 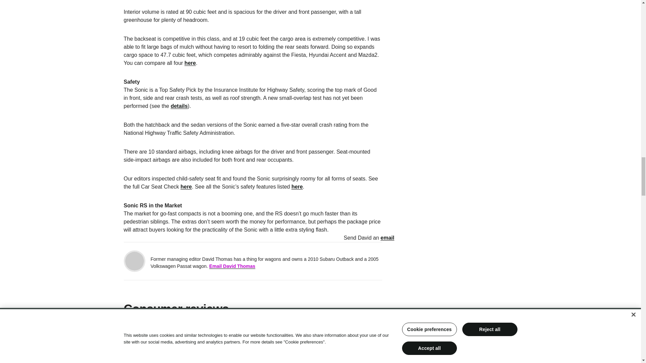 What do you see at coordinates (179, 106) in the screenshot?
I see `details` at bounding box center [179, 106].